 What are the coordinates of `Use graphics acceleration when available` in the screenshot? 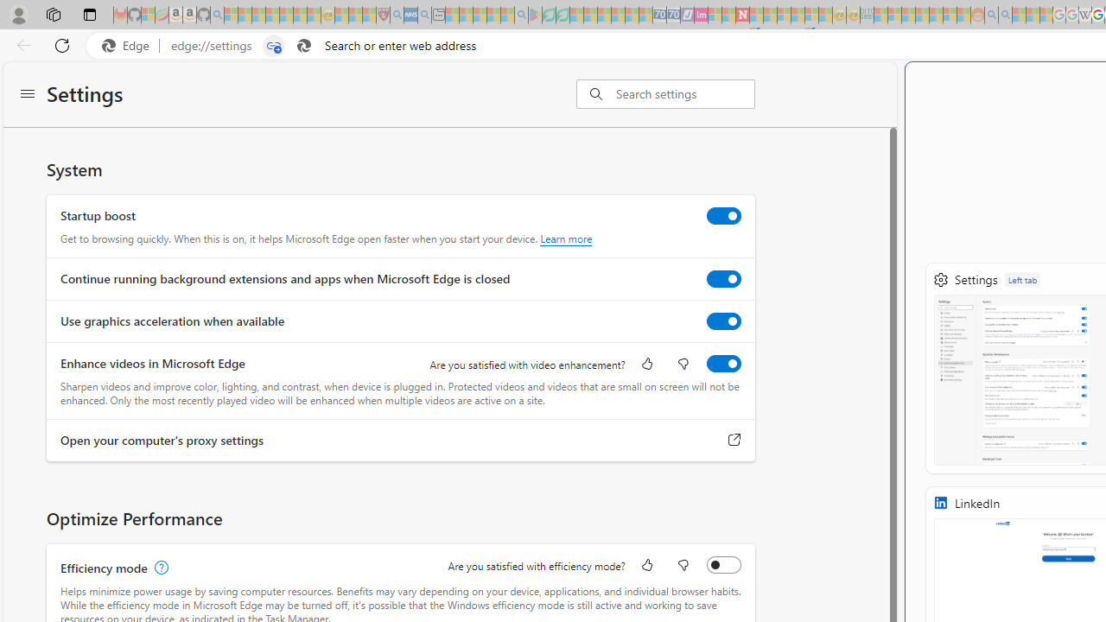 It's located at (723, 321).